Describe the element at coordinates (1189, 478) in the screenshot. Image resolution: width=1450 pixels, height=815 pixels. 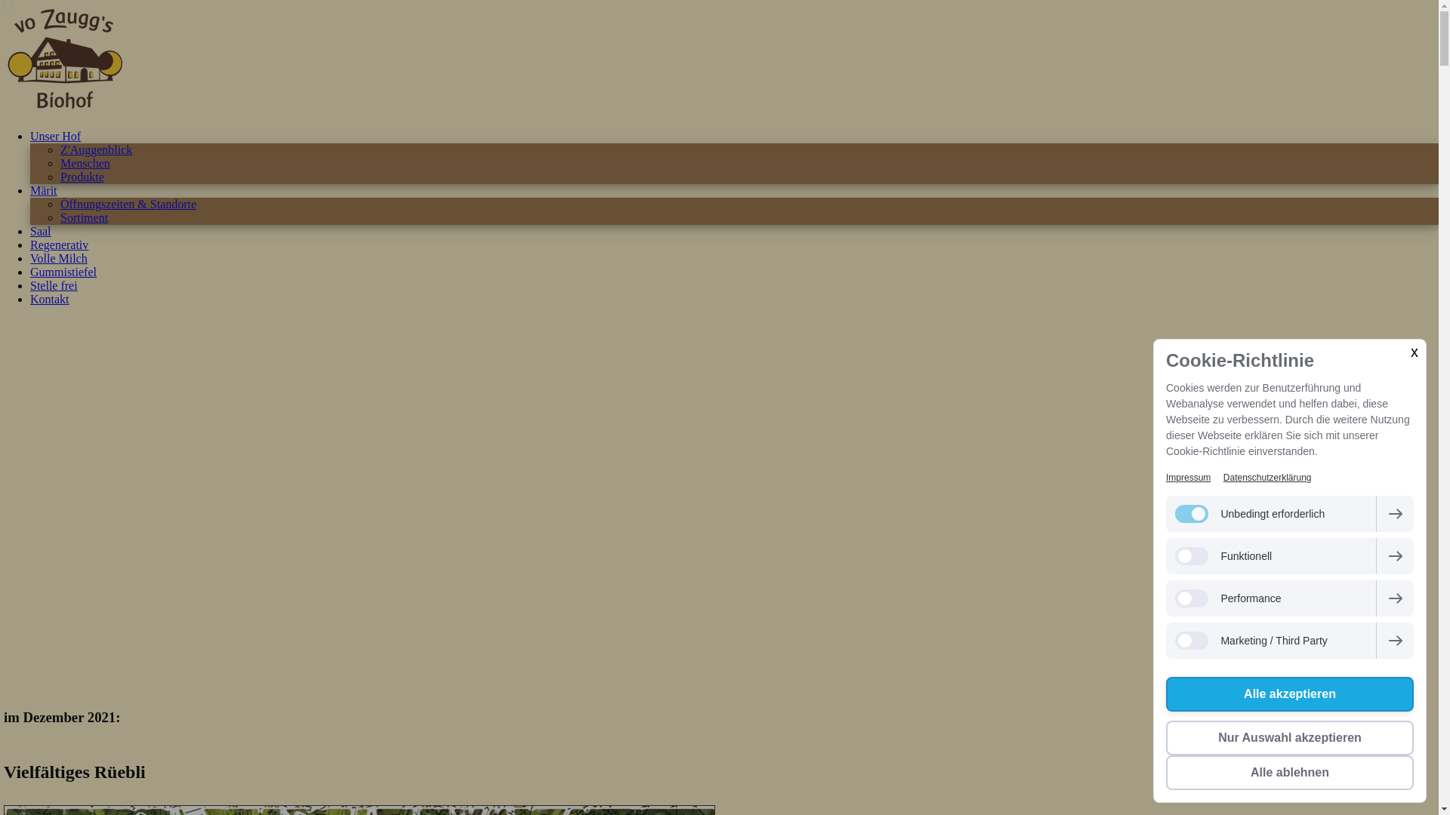
I see `Impressum` at that location.